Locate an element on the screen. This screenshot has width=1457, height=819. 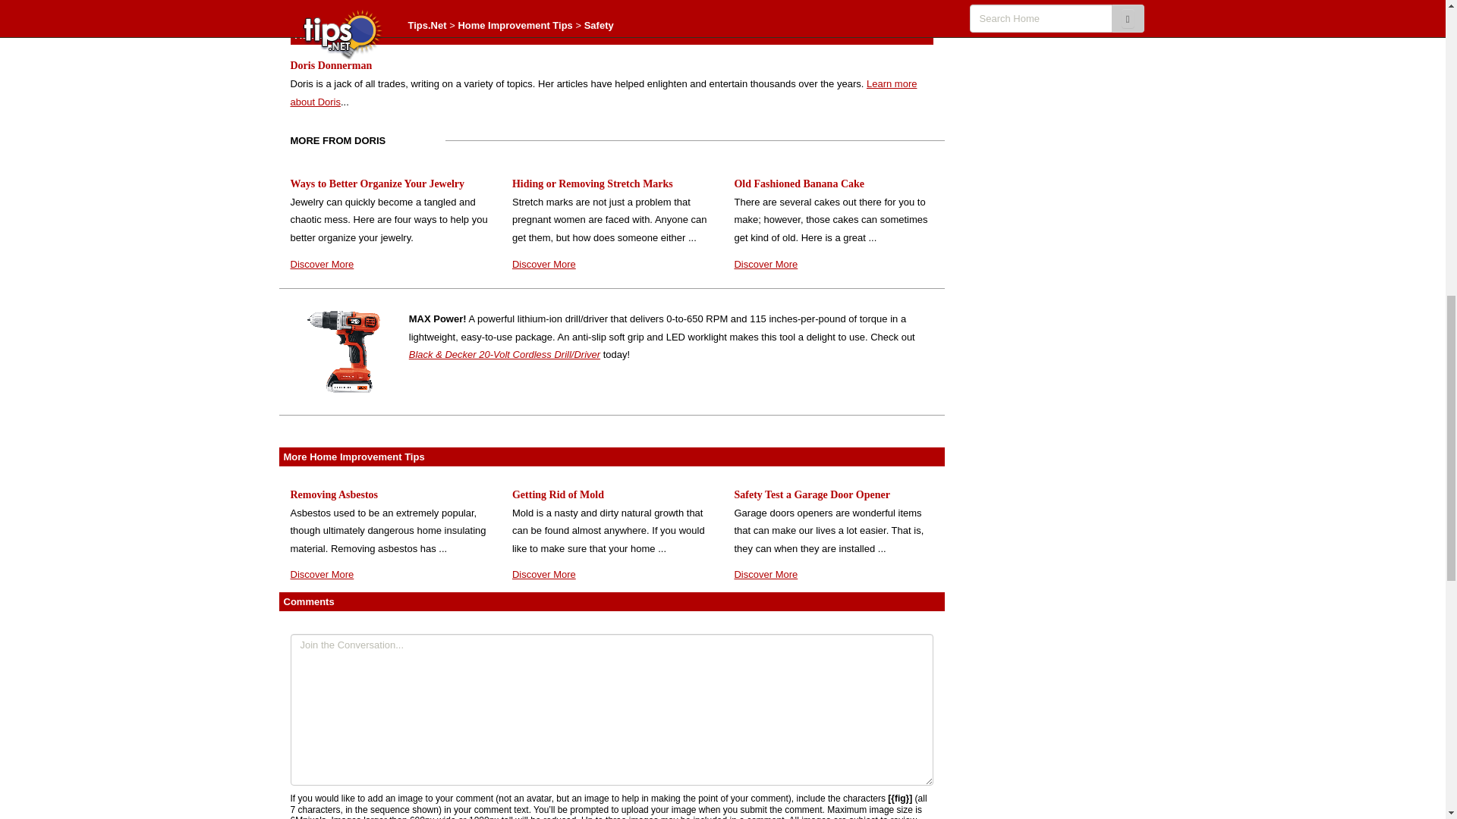
Discover More is located at coordinates (322, 573).